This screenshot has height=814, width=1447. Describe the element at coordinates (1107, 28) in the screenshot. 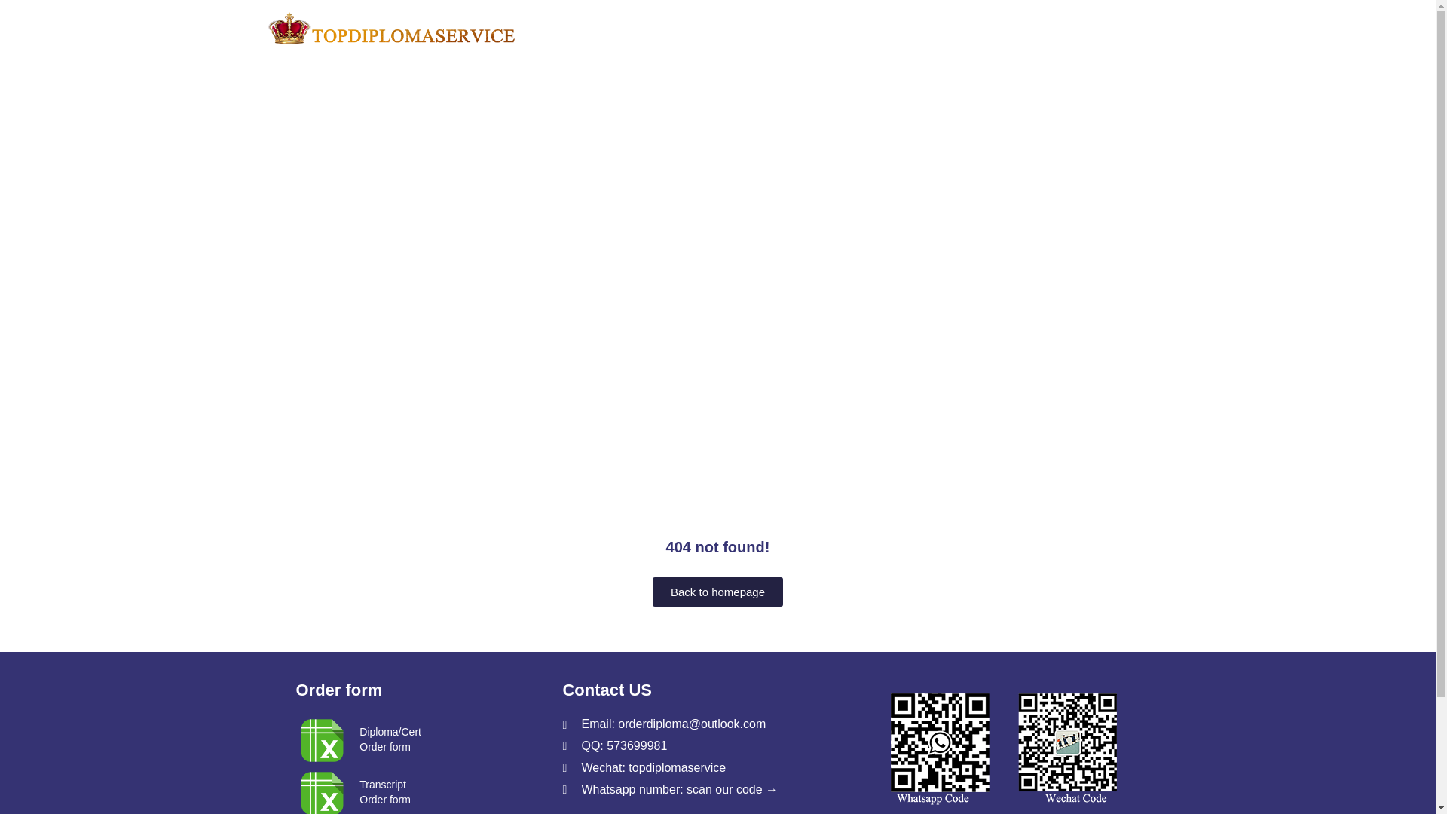

I see `HOME` at that location.